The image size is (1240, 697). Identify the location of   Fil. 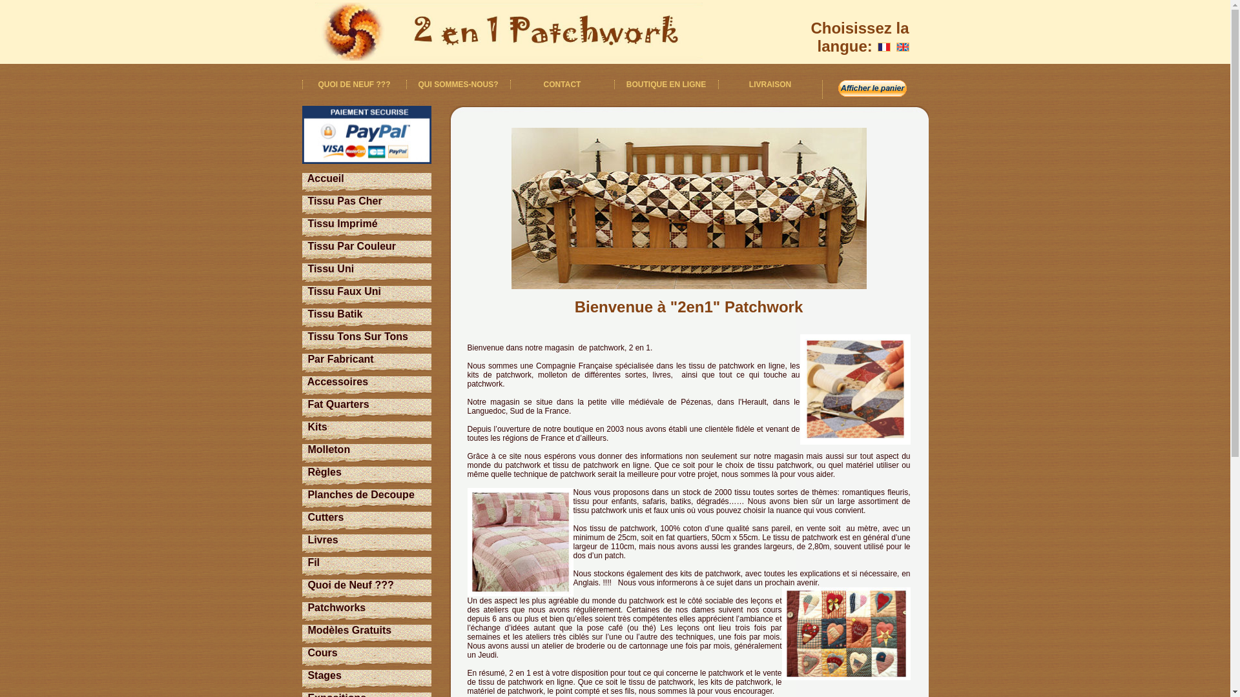
(311, 563).